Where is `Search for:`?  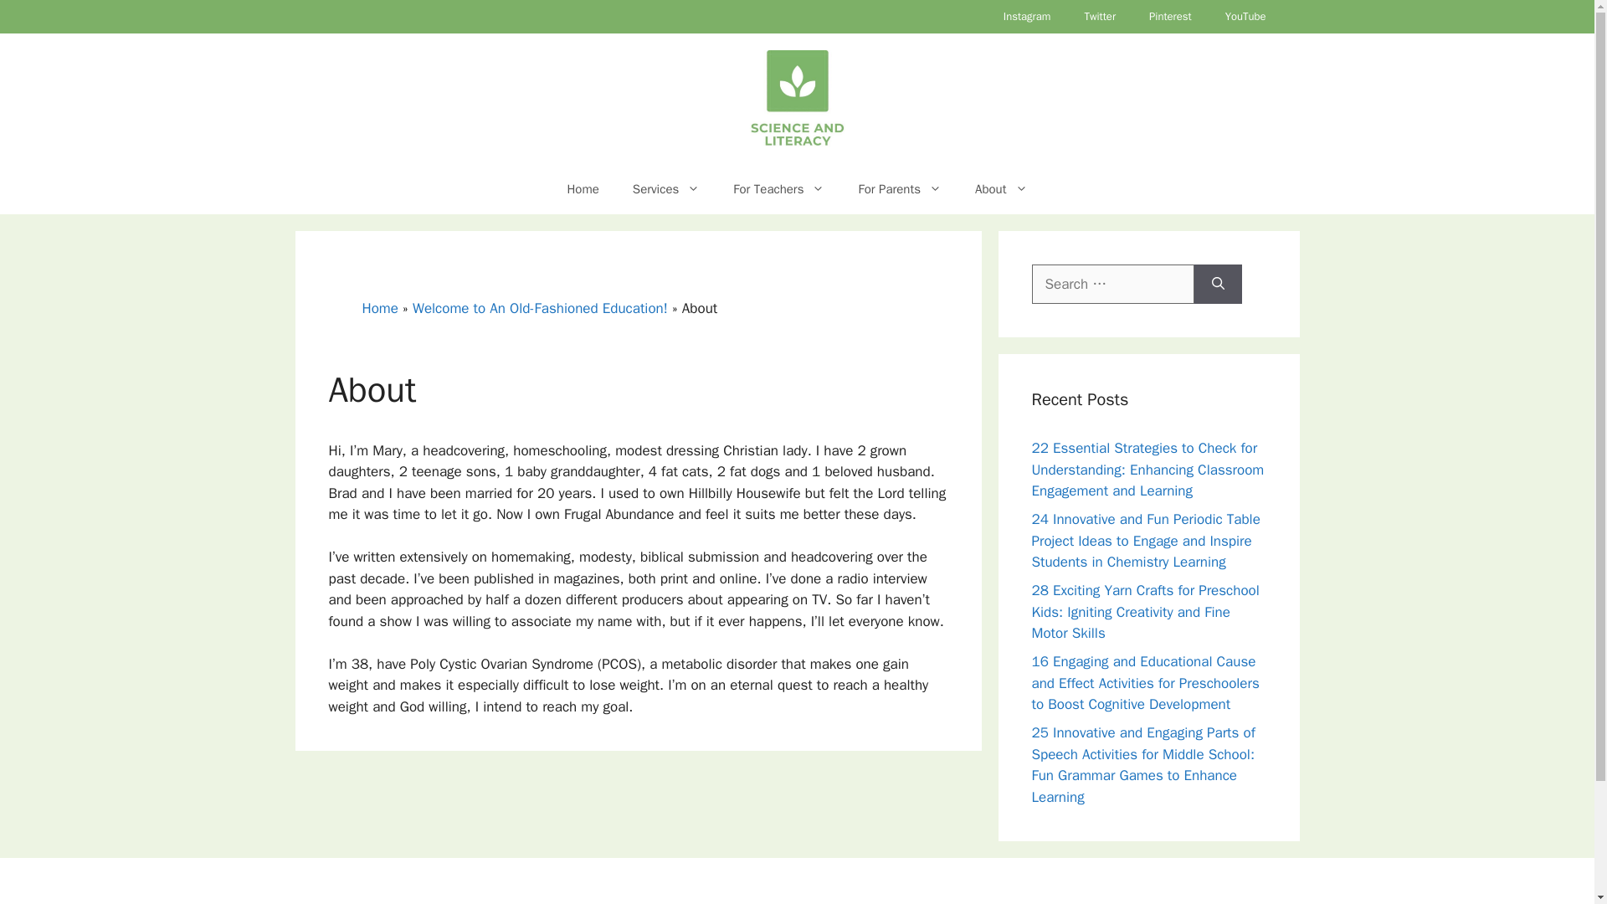 Search for: is located at coordinates (1112, 285).